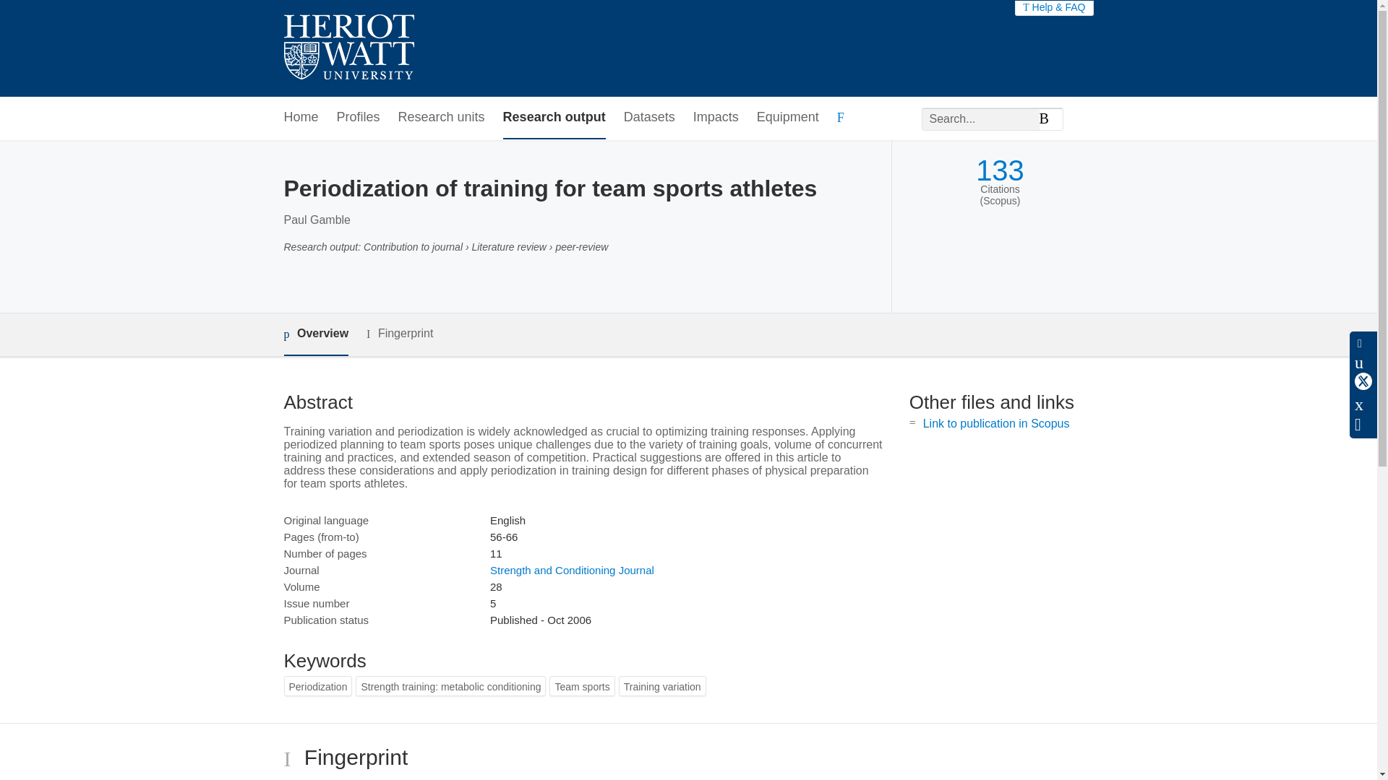 Image resolution: width=1388 pixels, height=780 pixels. What do you see at coordinates (571, 570) in the screenshot?
I see `Strength and Conditioning Journal` at bounding box center [571, 570].